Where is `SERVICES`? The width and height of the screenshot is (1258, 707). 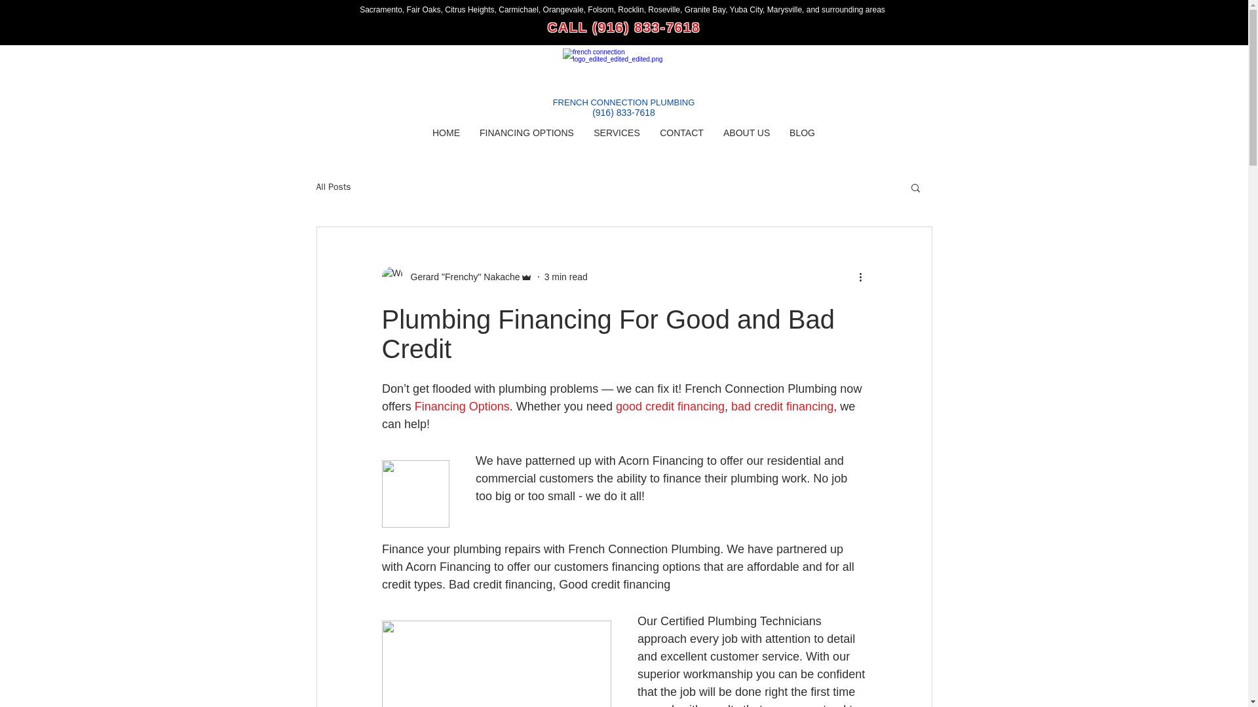
SERVICES is located at coordinates (617, 132).